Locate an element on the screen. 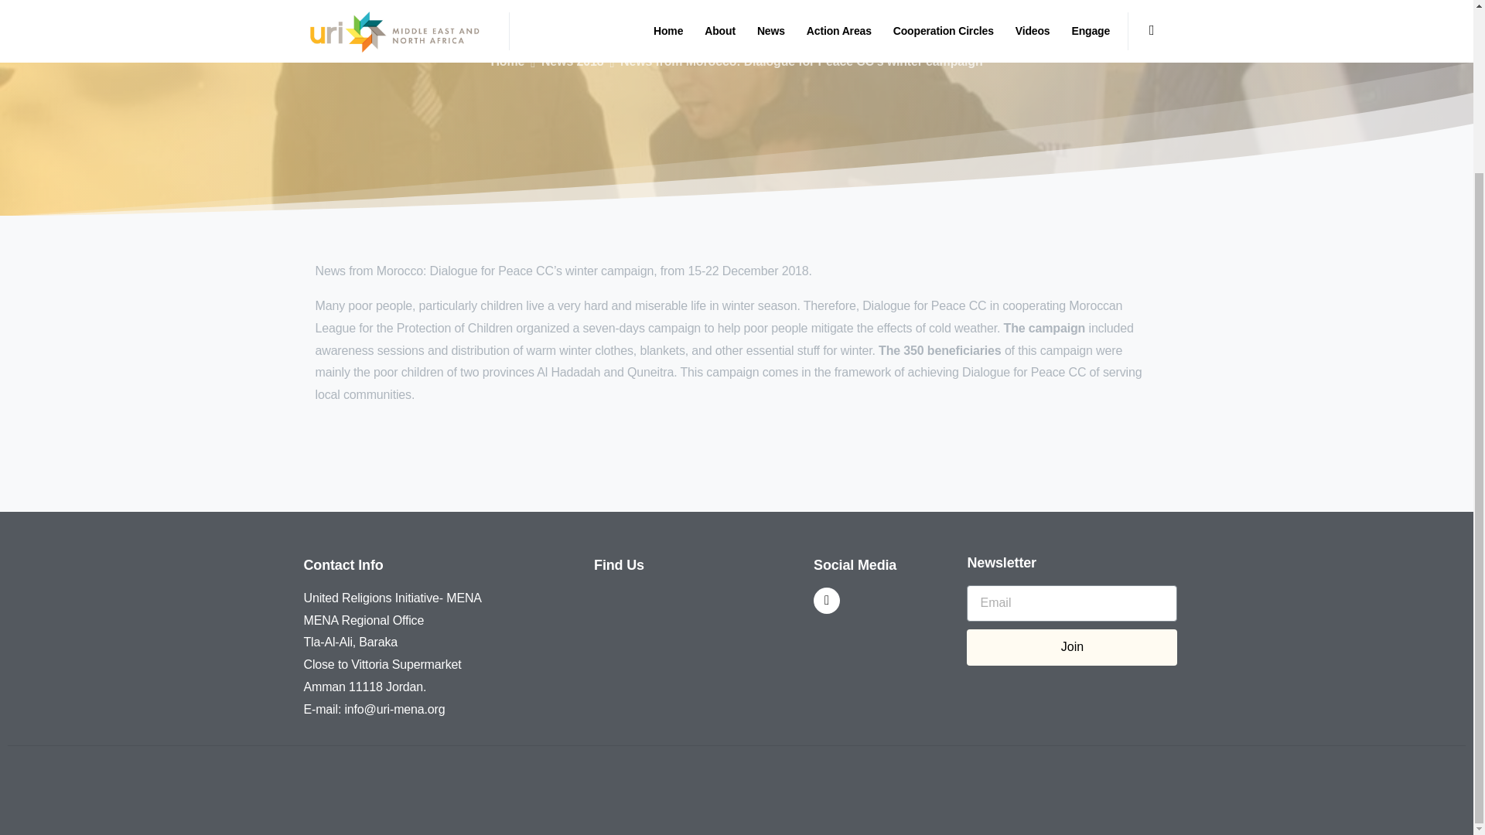  Join is located at coordinates (1072, 647).